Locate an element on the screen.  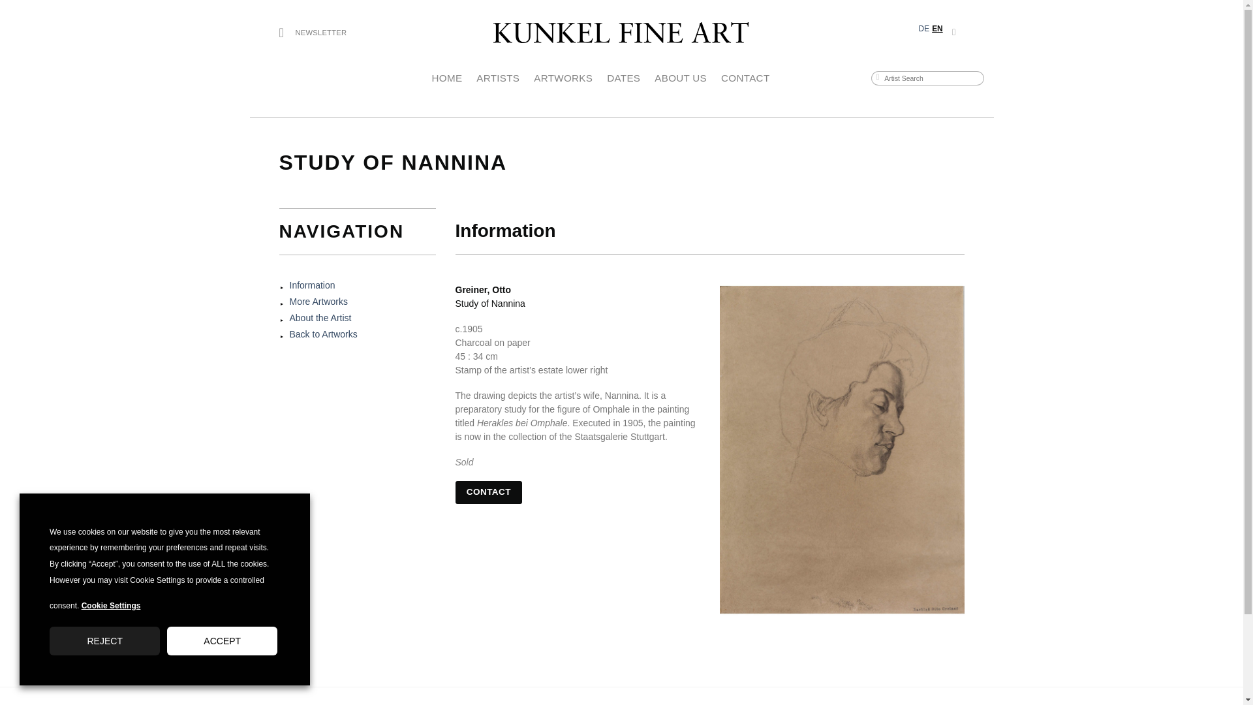
Follow on Instagram is located at coordinates (957, 32).